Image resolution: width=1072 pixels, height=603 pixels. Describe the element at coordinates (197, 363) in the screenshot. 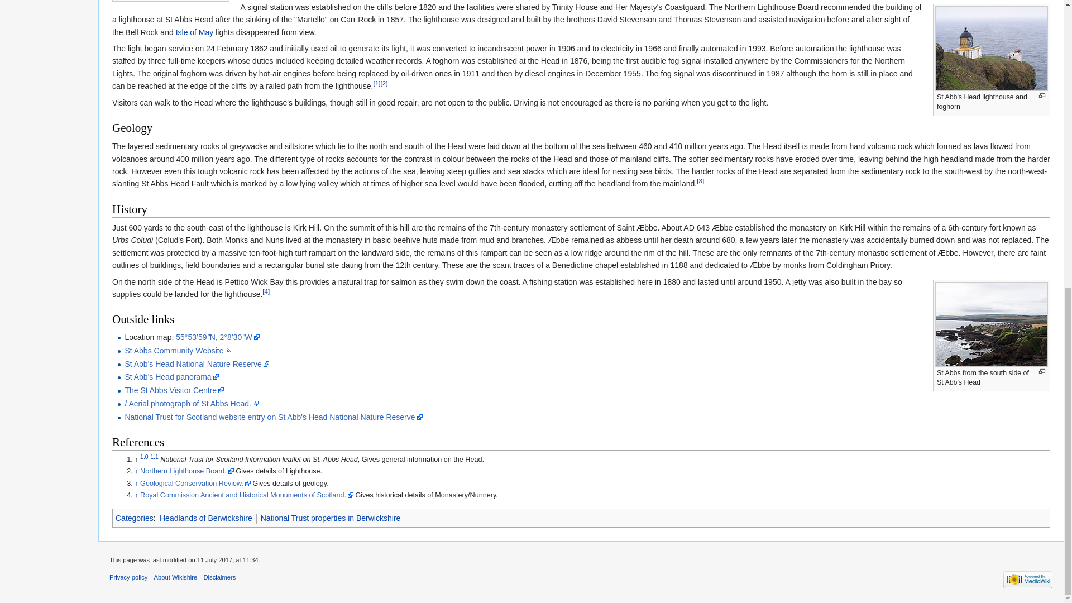

I see `St Abb's Head National Nature Reserve` at that location.